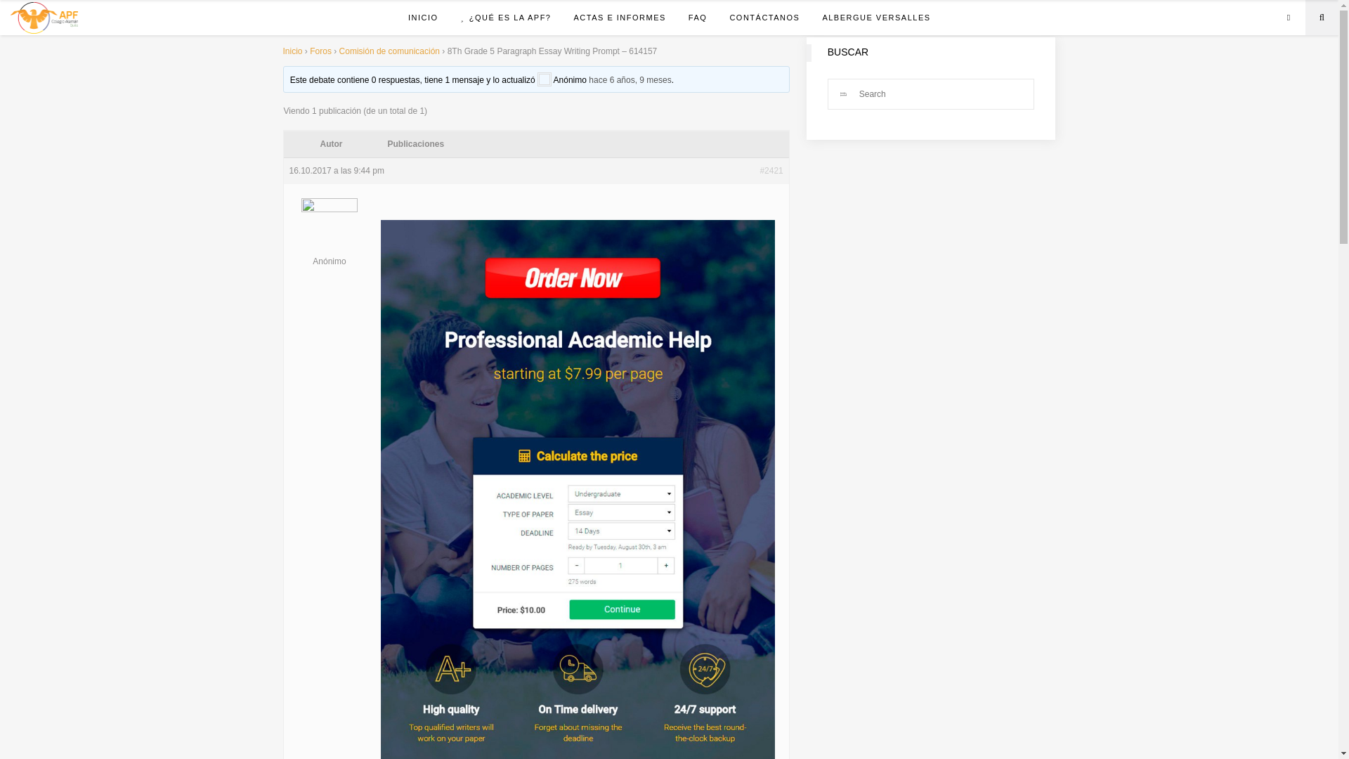 This screenshot has height=759, width=1349. What do you see at coordinates (423, 17) in the screenshot?
I see `INICIO` at bounding box center [423, 17].